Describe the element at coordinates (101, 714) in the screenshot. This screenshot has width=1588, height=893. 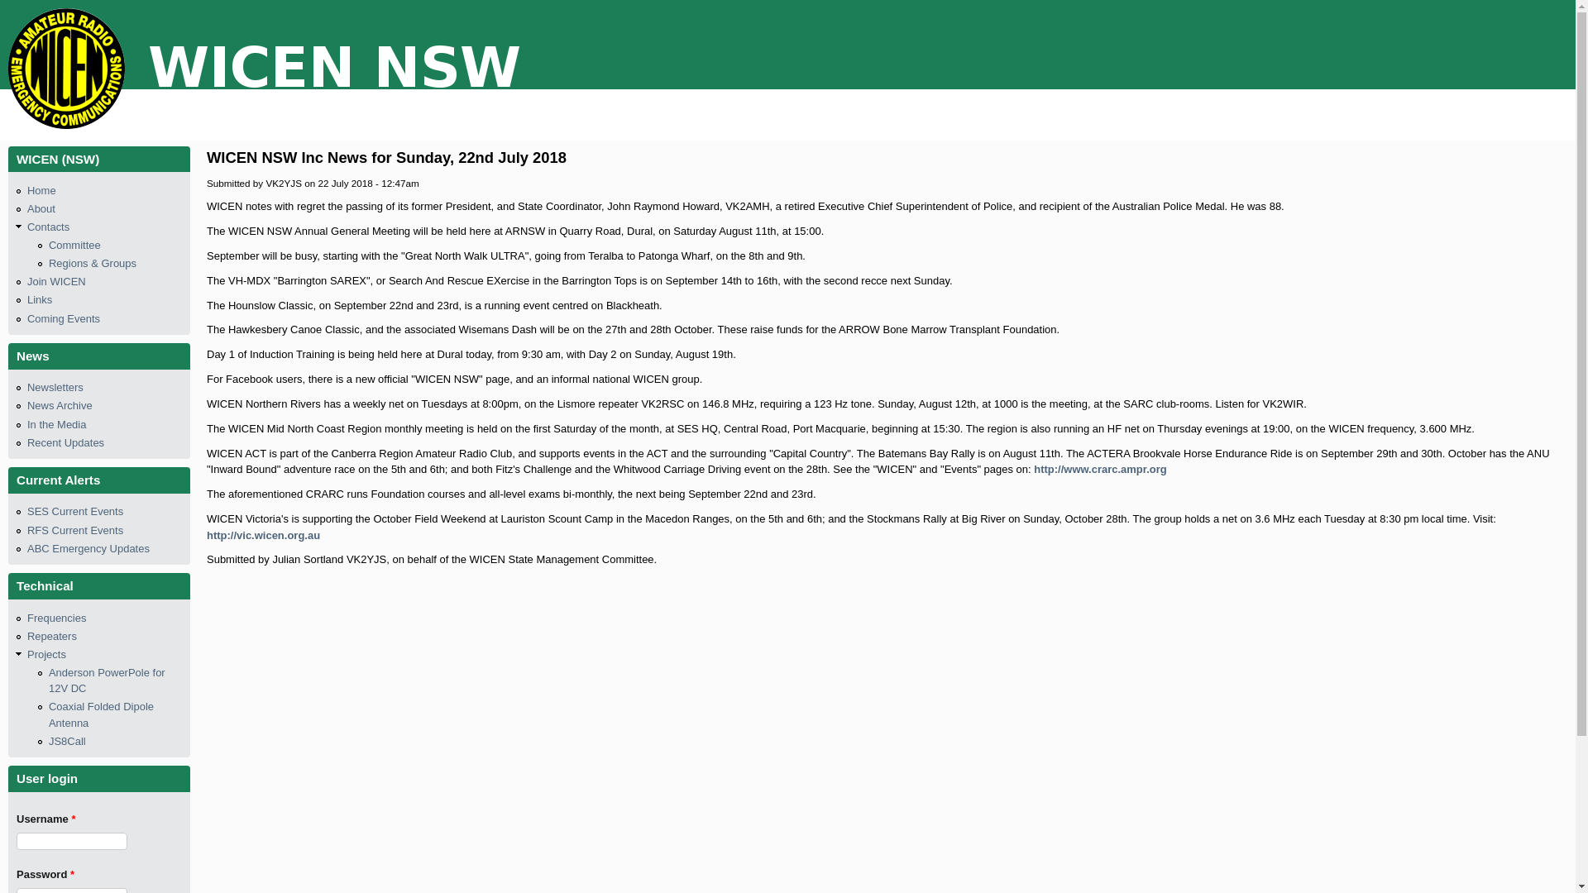
I see `Coaxial Folded Dipole Antenna` at that location.